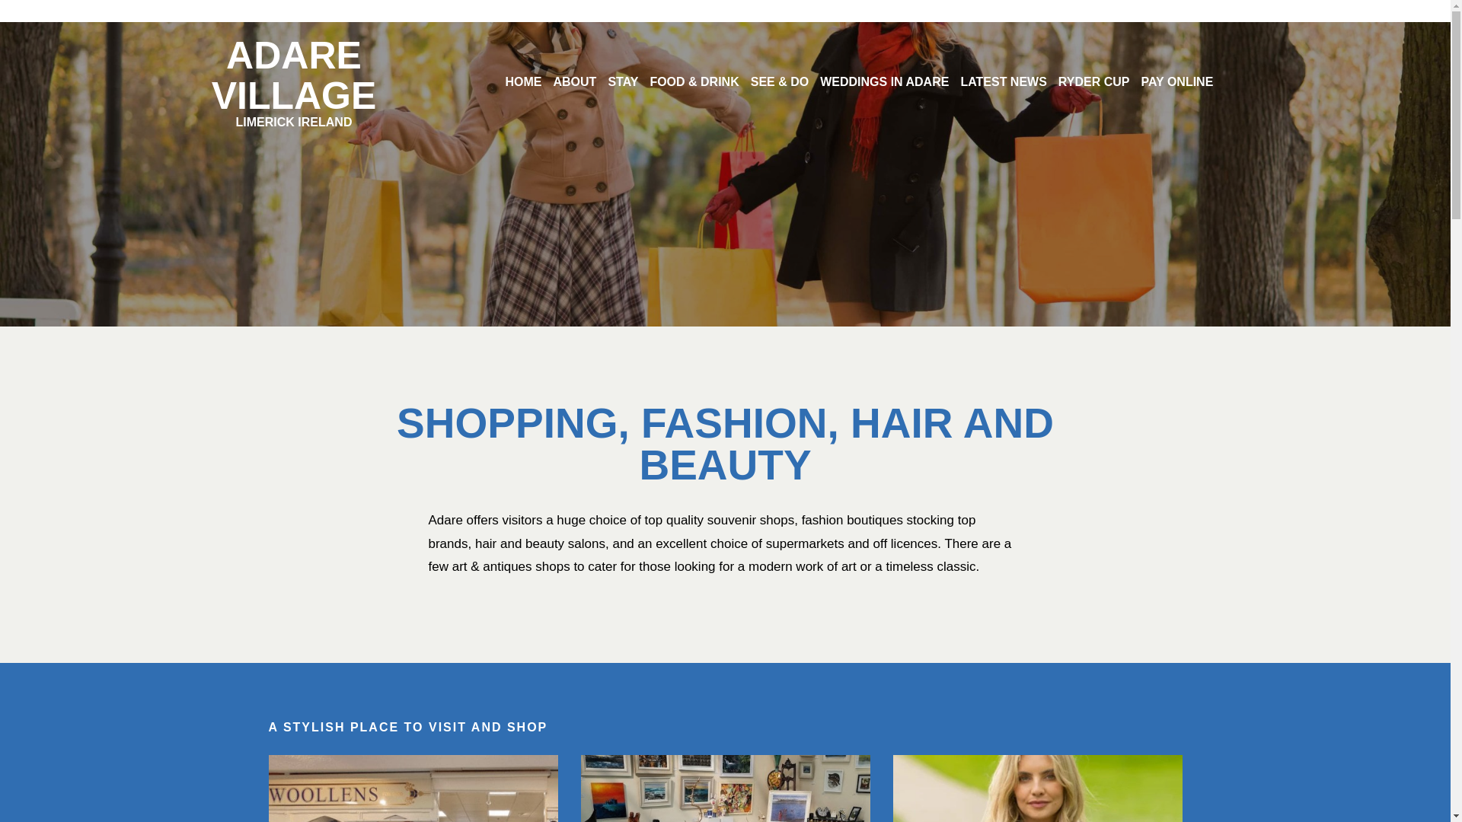  What do you see at coordinates (623, 82) in the screenshot?
I see `LATEST NEWS` at bounding box center [623, 82].